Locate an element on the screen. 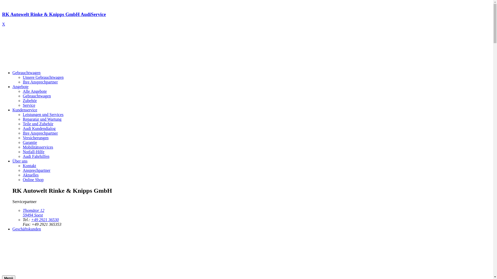 The image size is (497, 279). Gebrauchtwagen is located at coordinates (26, 73).